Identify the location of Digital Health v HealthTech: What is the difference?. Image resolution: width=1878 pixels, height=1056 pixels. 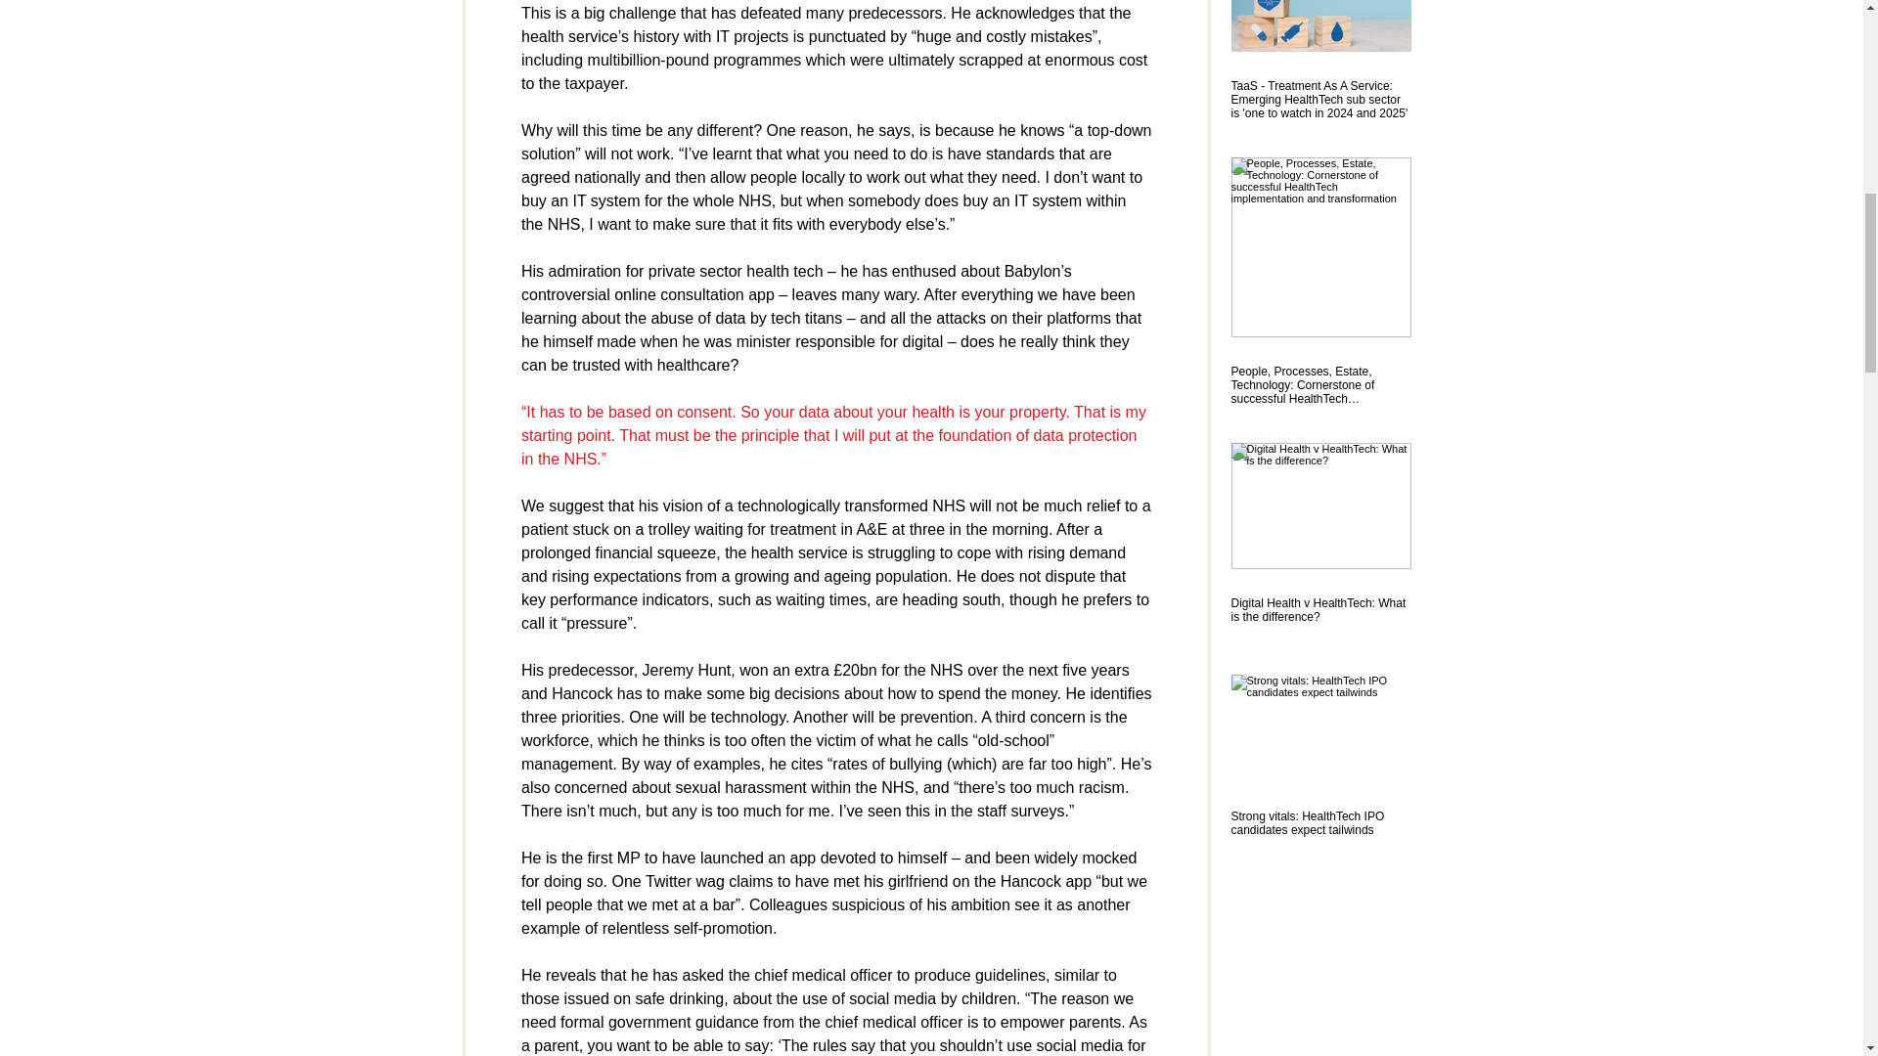
(1319, 610).